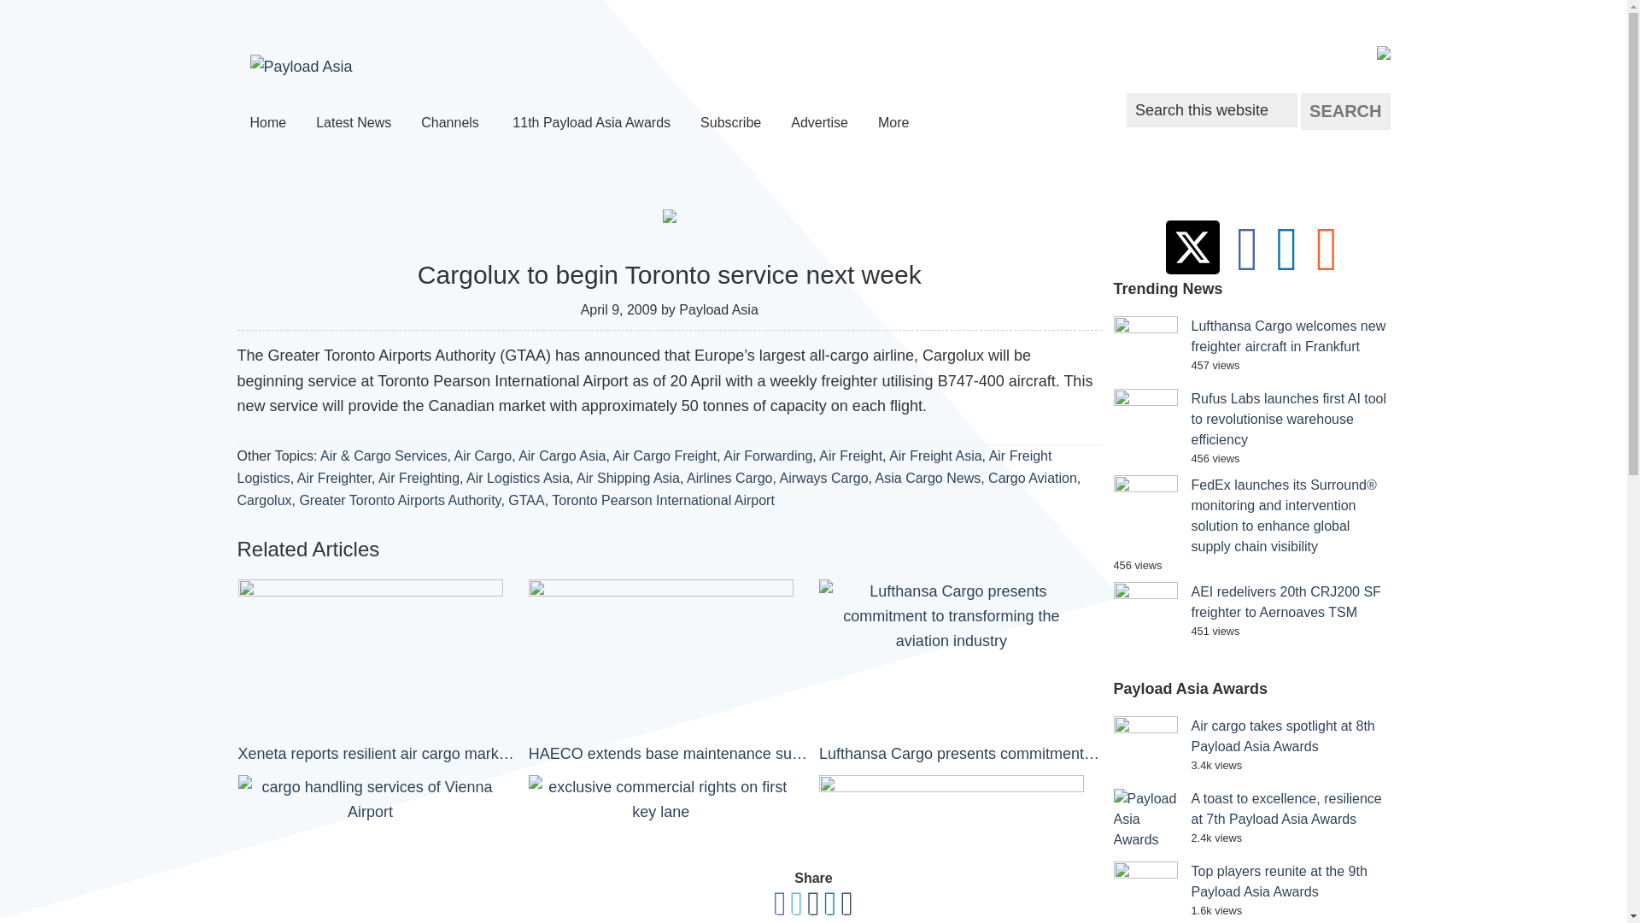  I want to click on Search, so click(1344, 111).